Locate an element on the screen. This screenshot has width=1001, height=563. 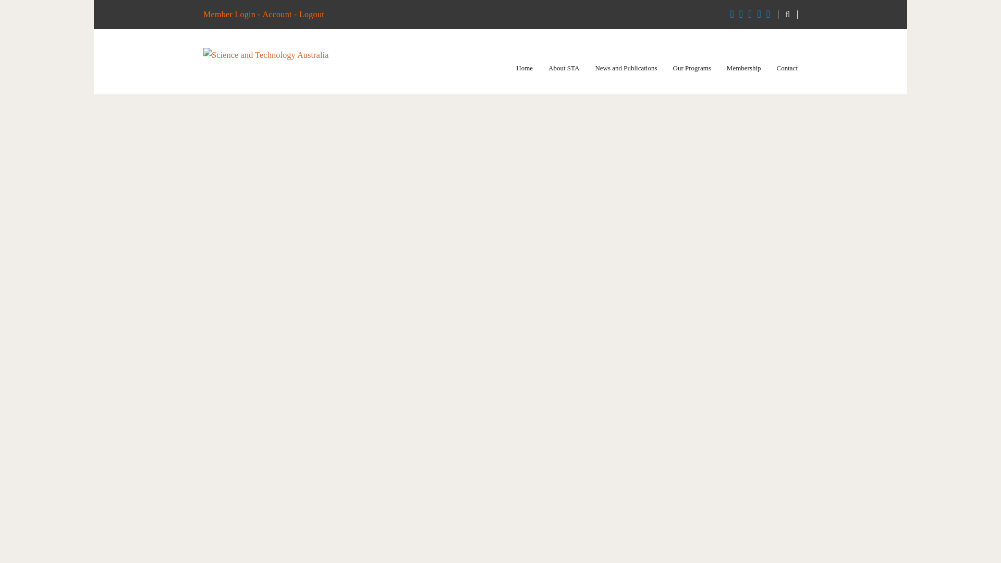
Contact is located at coordinates (787, 68).